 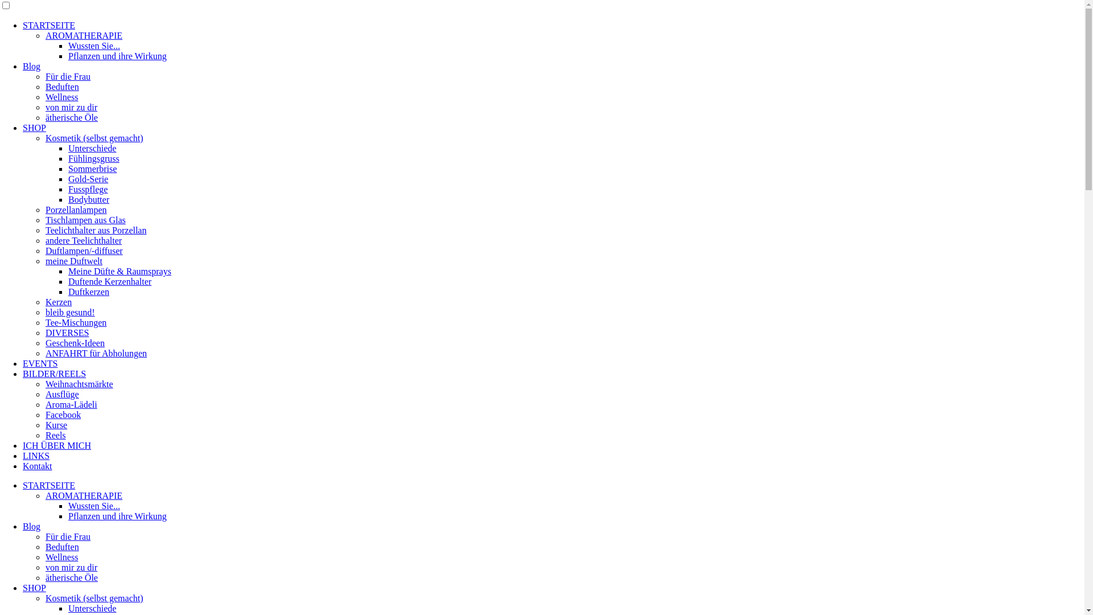 I want to click on STARTSEITE, so click(x=49, y=485).